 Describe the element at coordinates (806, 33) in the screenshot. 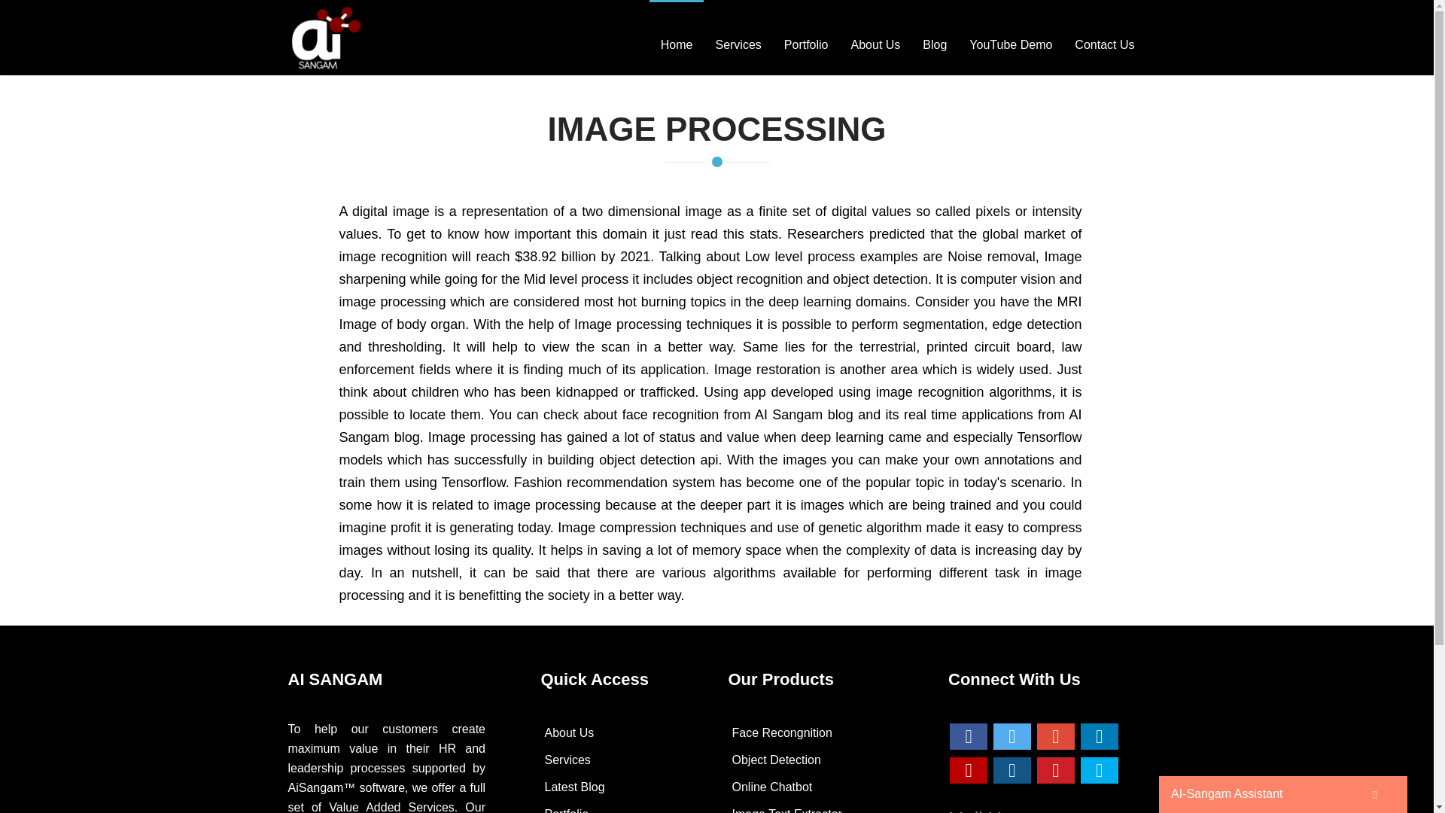

I see `Portfolio` at that location.